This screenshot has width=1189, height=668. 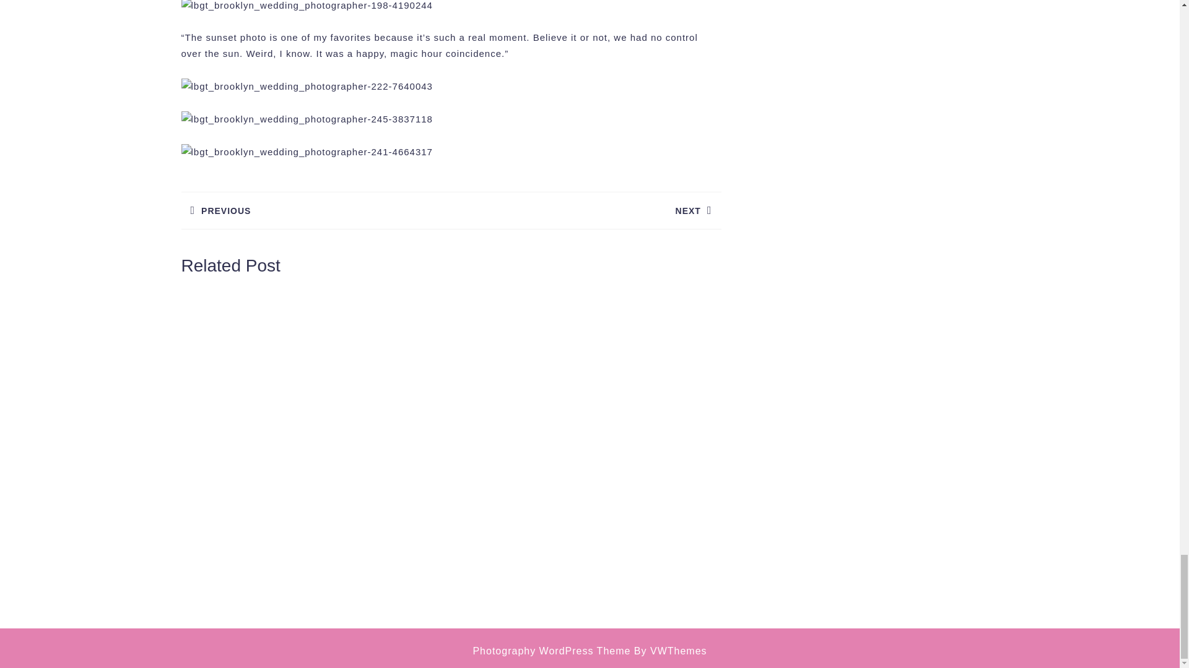 What do you see at coordinates (585, 210) in the screenshot?
I see `Photography WordPress Theme` at bounding box center [585, 210].